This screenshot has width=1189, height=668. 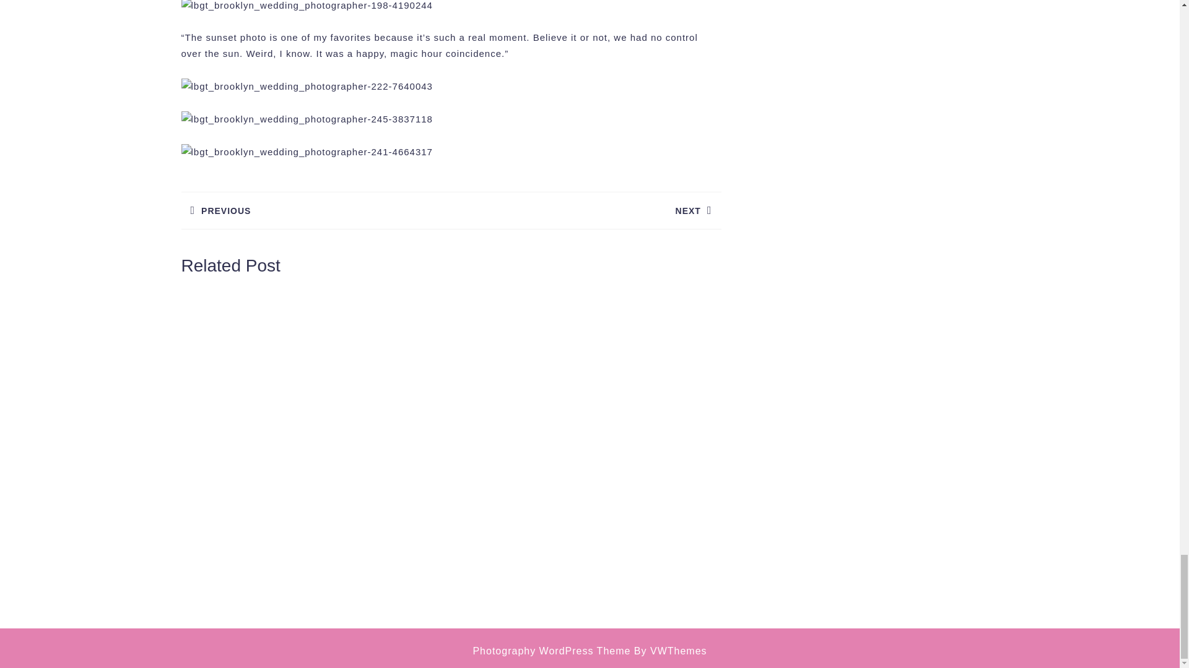 What do you see at coordinates (585, 210) in the screenshot?
I see `Photography WordPress Theme` at bounding box center [585, 210].